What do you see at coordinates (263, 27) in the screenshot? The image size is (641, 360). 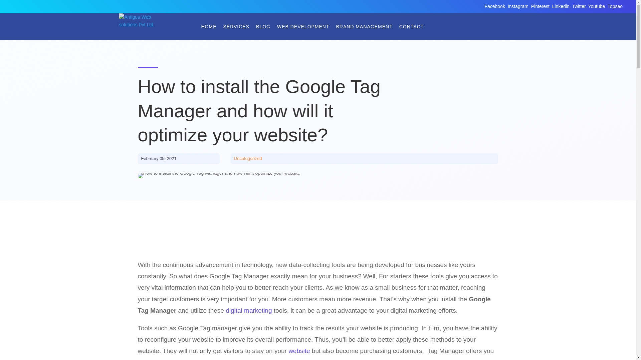 I see `BLOG` at bounding box center [263, 27].